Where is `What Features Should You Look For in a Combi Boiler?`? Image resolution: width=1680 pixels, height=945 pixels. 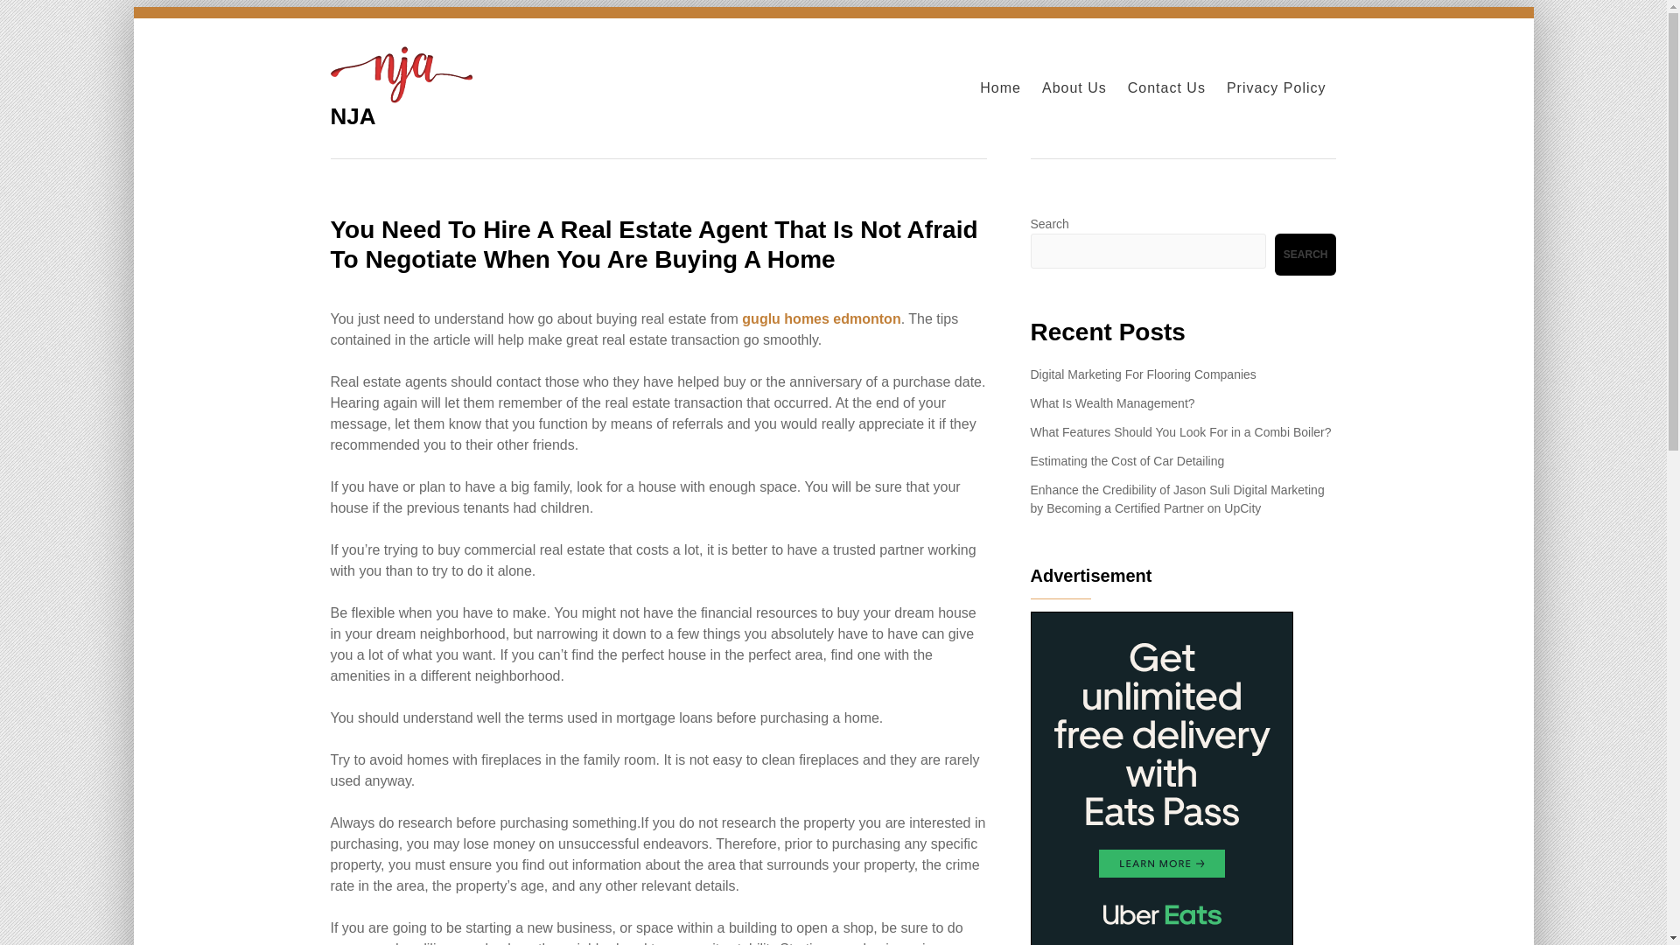 What Features Should You Look For in a Combi Boiler? is located at coordinates (1181, 432).